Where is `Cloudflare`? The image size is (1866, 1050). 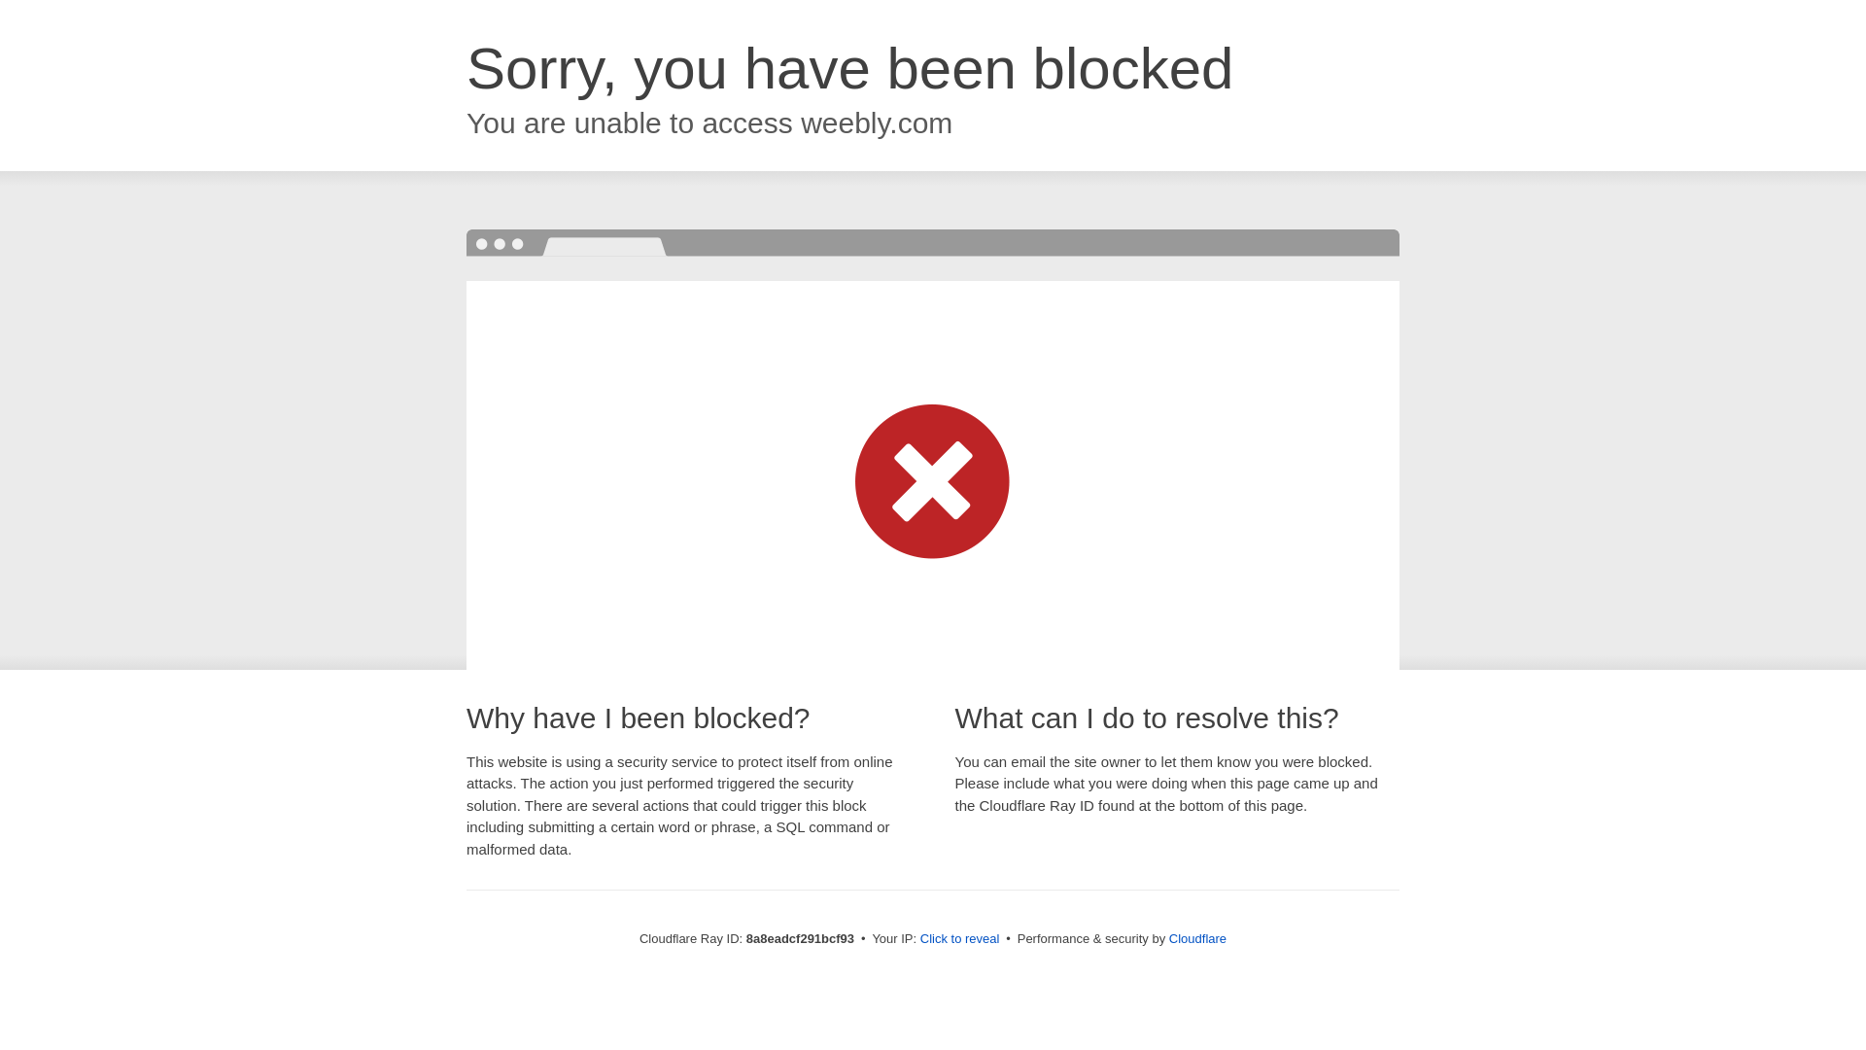 Cloudflare is located at coordinates (1197, 938).